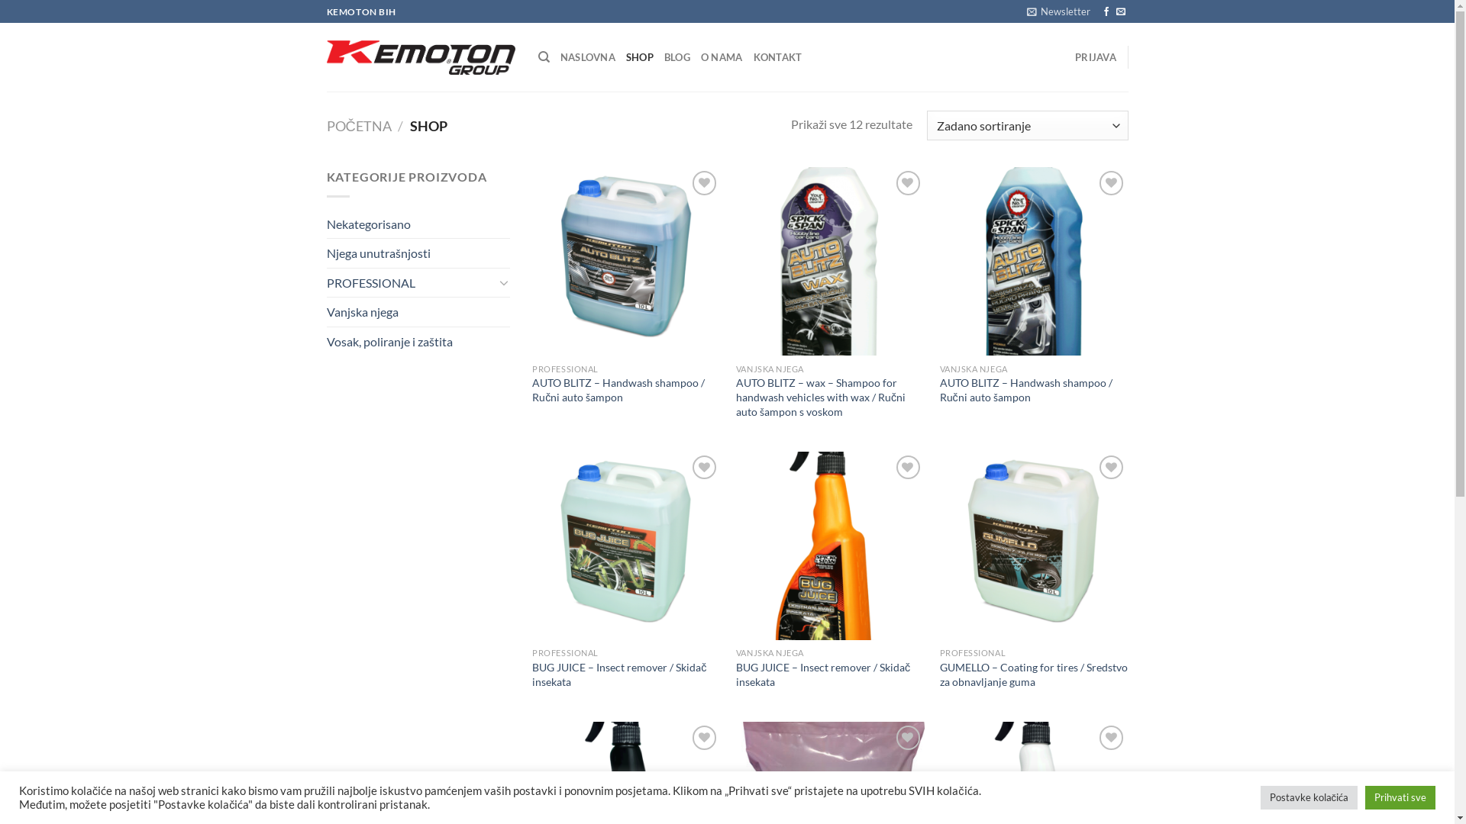 The image size is (1466, 824). Describe the element at coordinates (1096, 57) in the screenshot. I see `PRIJAVA` at that location.